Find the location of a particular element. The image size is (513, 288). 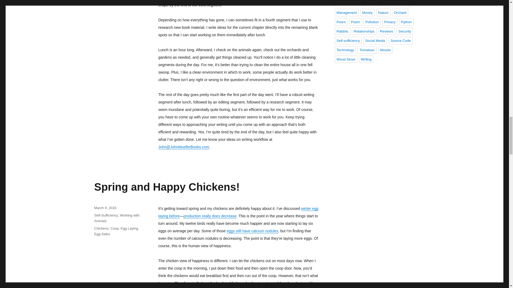

Chickens is located at coordinates (101, 228).